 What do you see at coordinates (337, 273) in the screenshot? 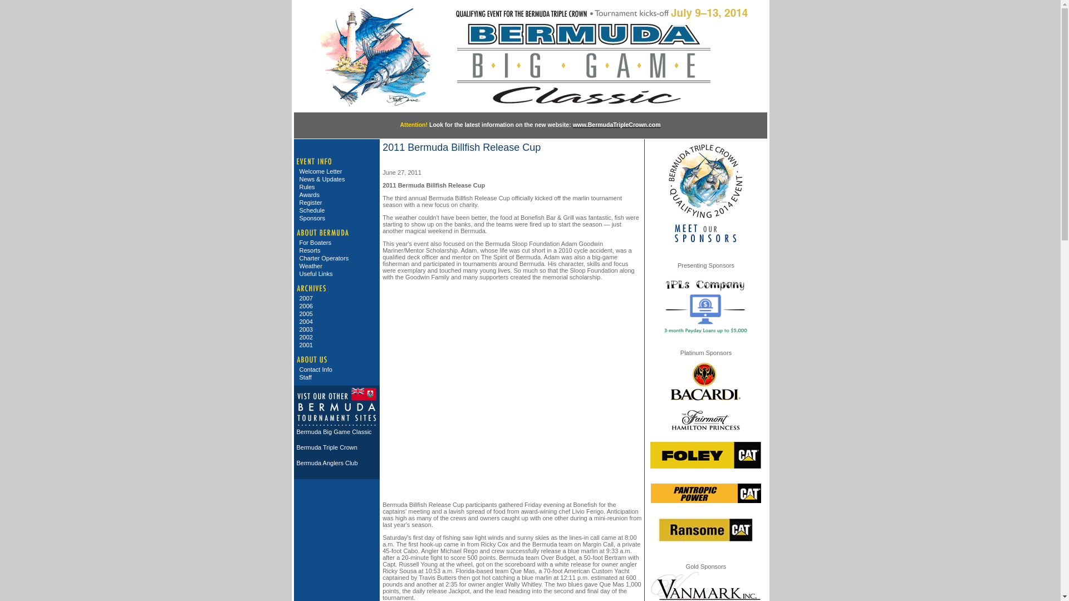
I see `Useful Links` at bounding box center [337, 273].